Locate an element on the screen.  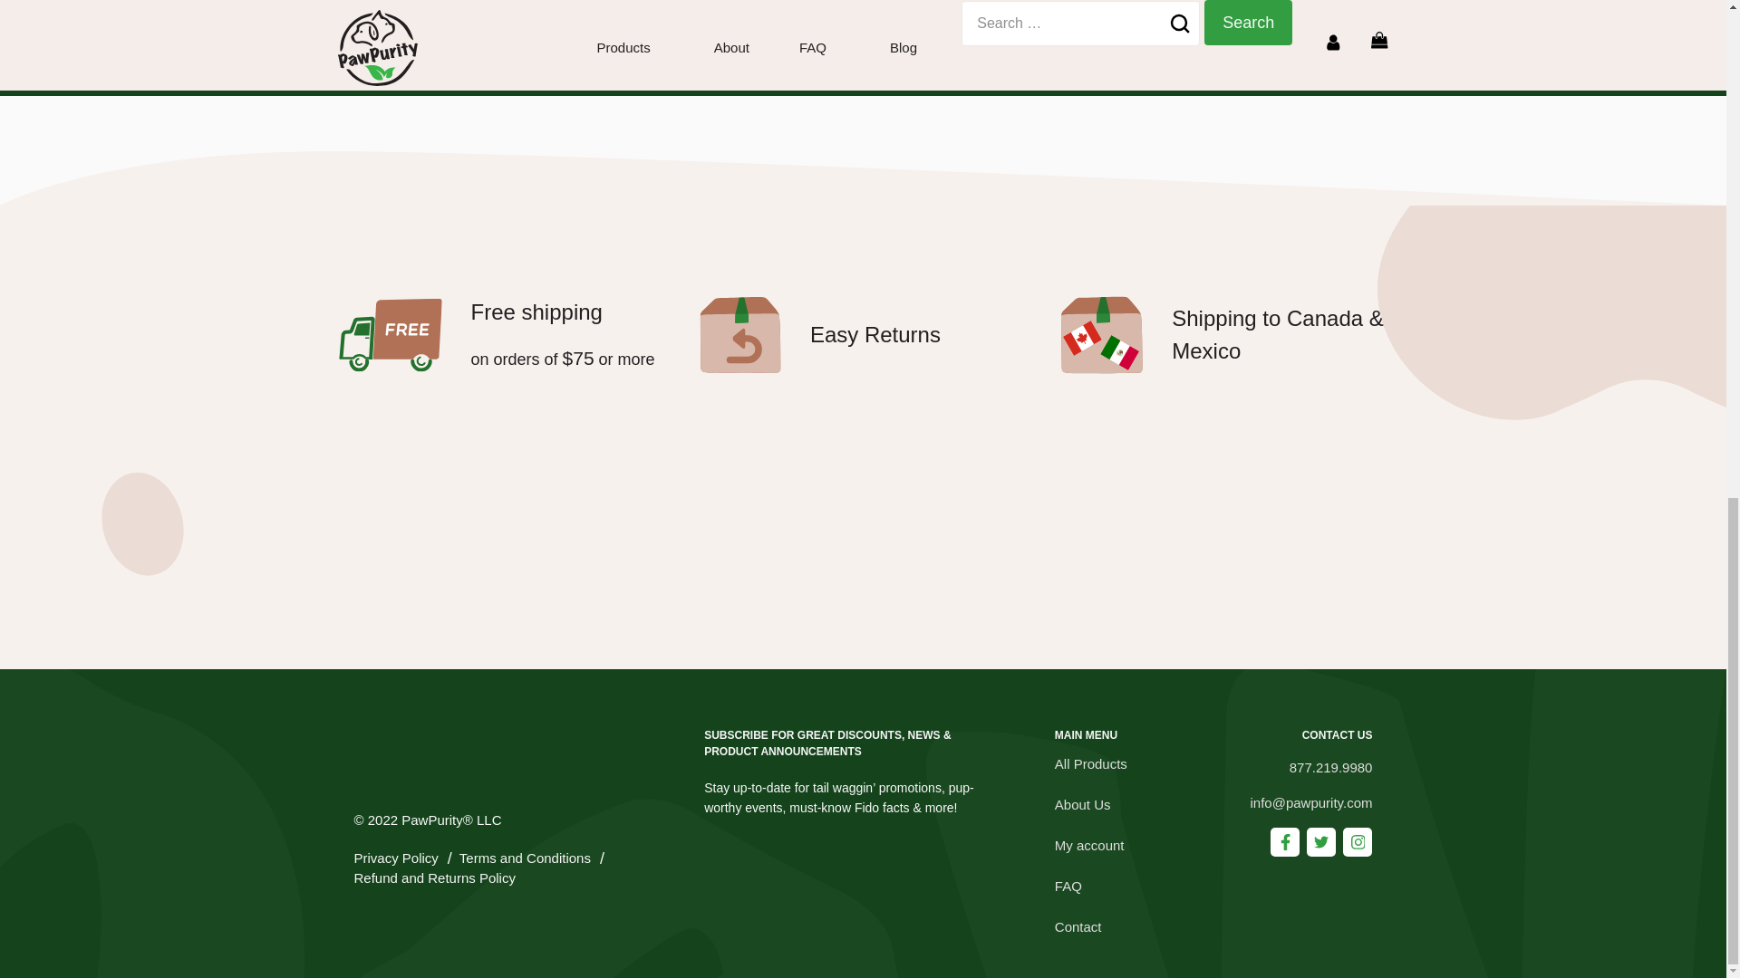
Refund and Returns Policy is located at coordinates (433, 878).